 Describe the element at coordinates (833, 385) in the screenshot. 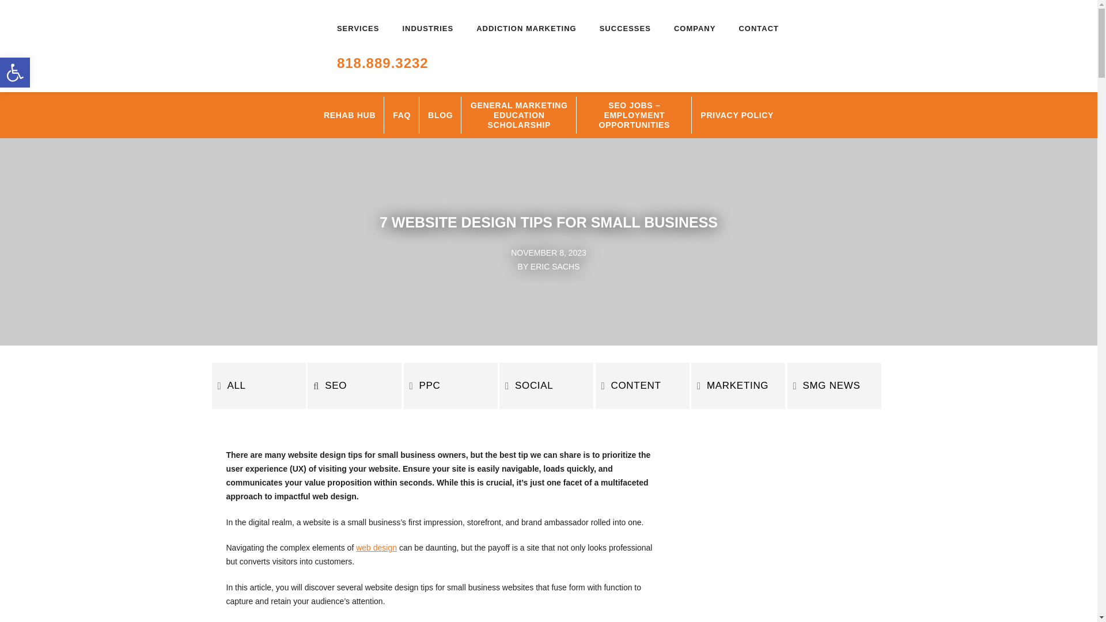

I see `SMG NEWS` at that location.